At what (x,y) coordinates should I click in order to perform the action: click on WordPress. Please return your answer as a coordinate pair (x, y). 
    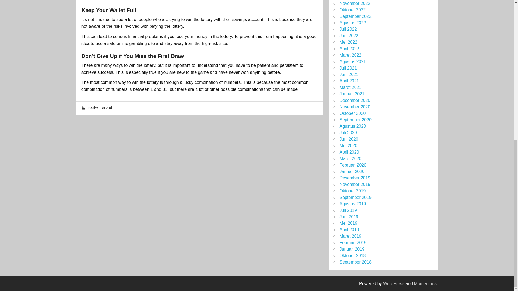
    Looking at the image, I should click on (394, 283).